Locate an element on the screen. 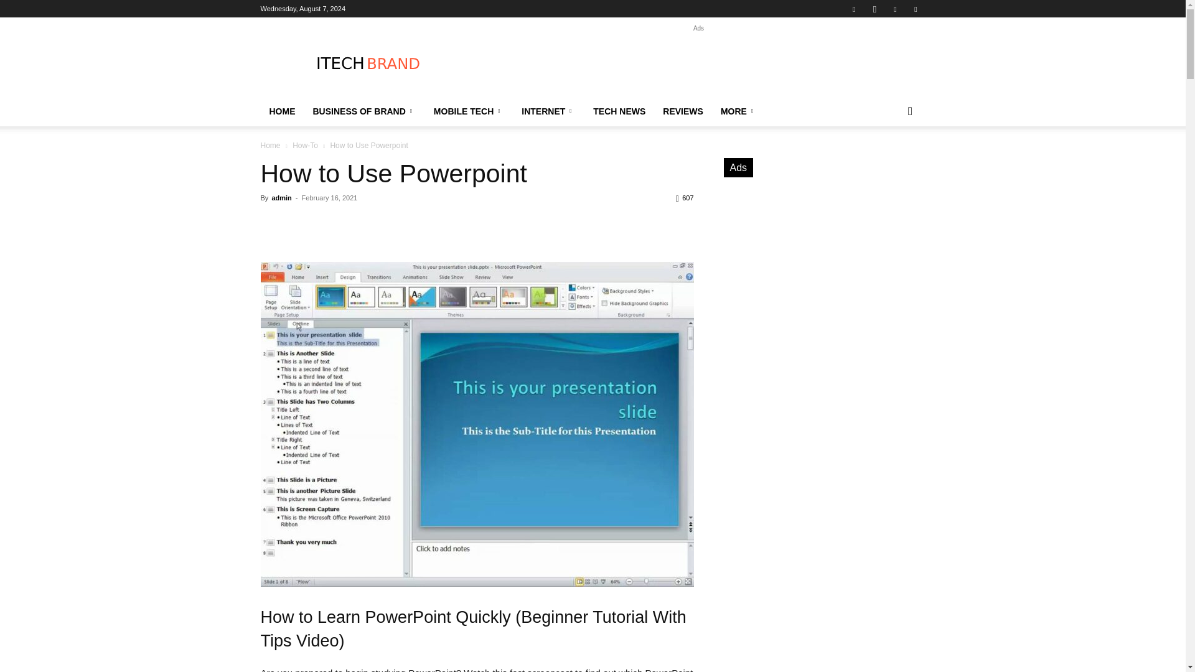  Pinterest is located at coordinates (895, 9).